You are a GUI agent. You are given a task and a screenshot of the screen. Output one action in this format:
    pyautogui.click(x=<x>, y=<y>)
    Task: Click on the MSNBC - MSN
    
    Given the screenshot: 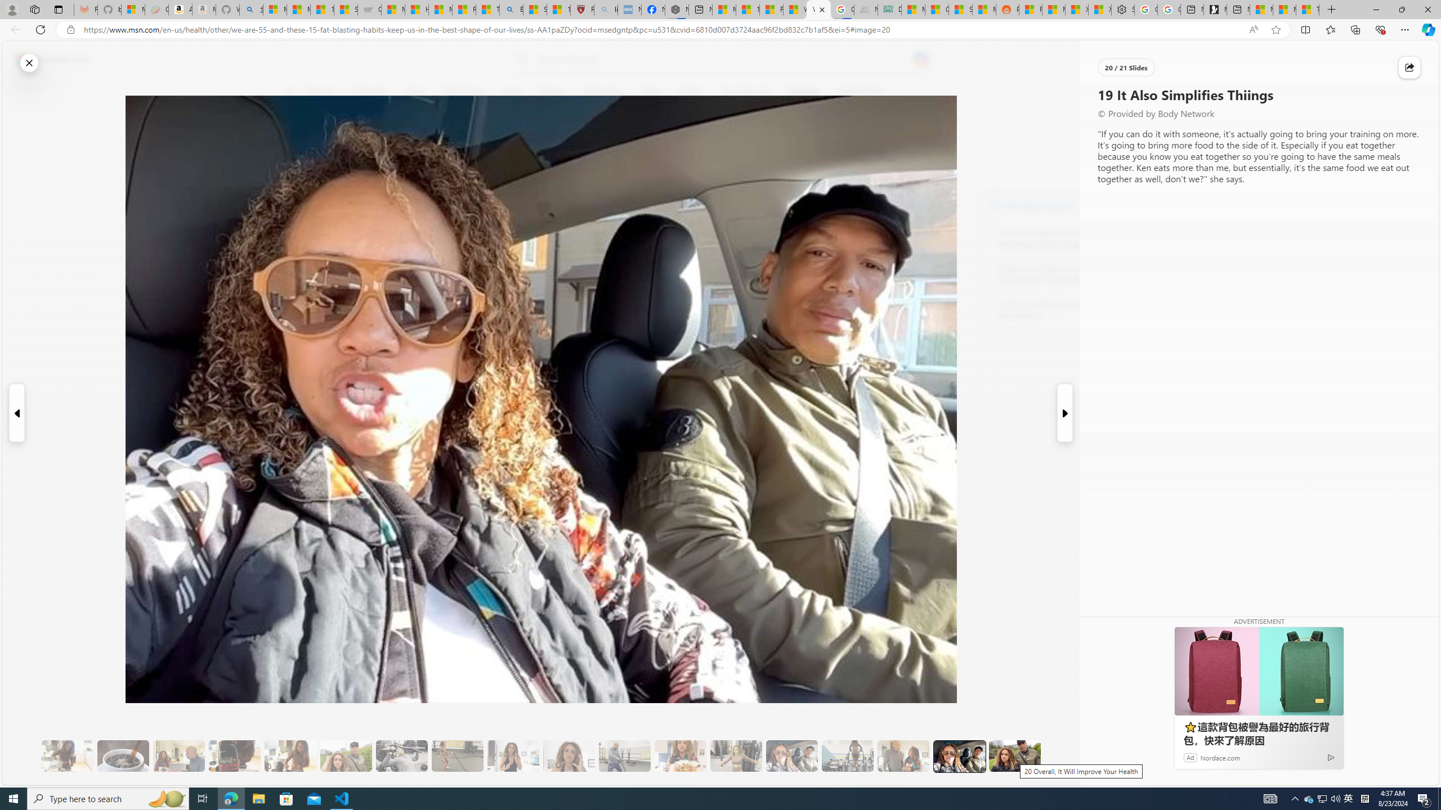 What is the action you would take?
    pyautogui.click(x=913, y=10)
    